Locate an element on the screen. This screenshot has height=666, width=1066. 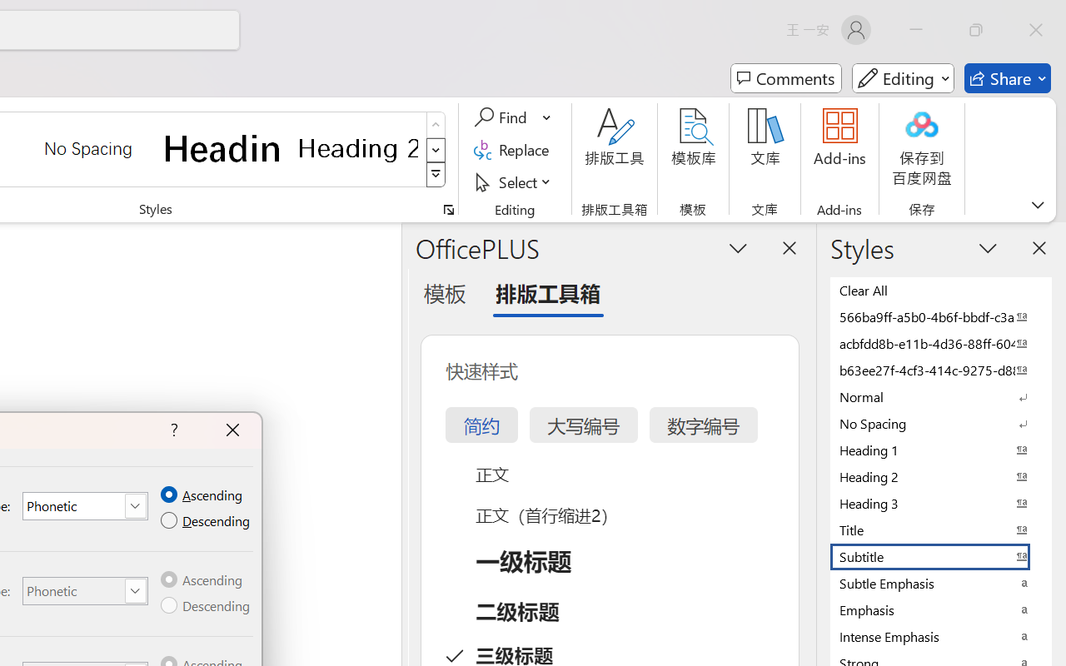
566ba9ff-a5b0-4b6f-bbdf-c3ab41993fc2 is located at coordinates (941, 316).